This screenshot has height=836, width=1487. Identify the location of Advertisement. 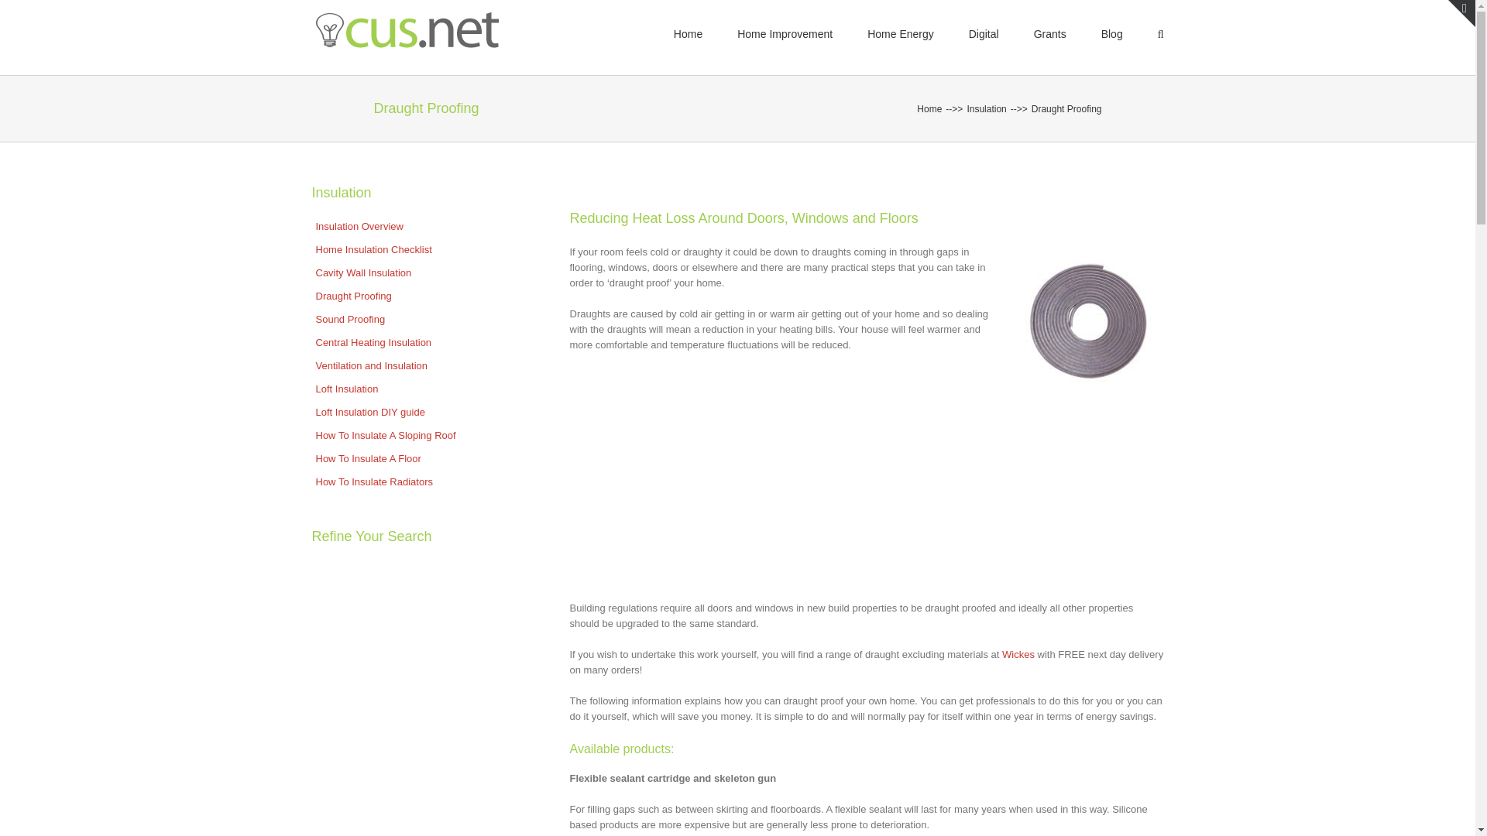
(867, 511).